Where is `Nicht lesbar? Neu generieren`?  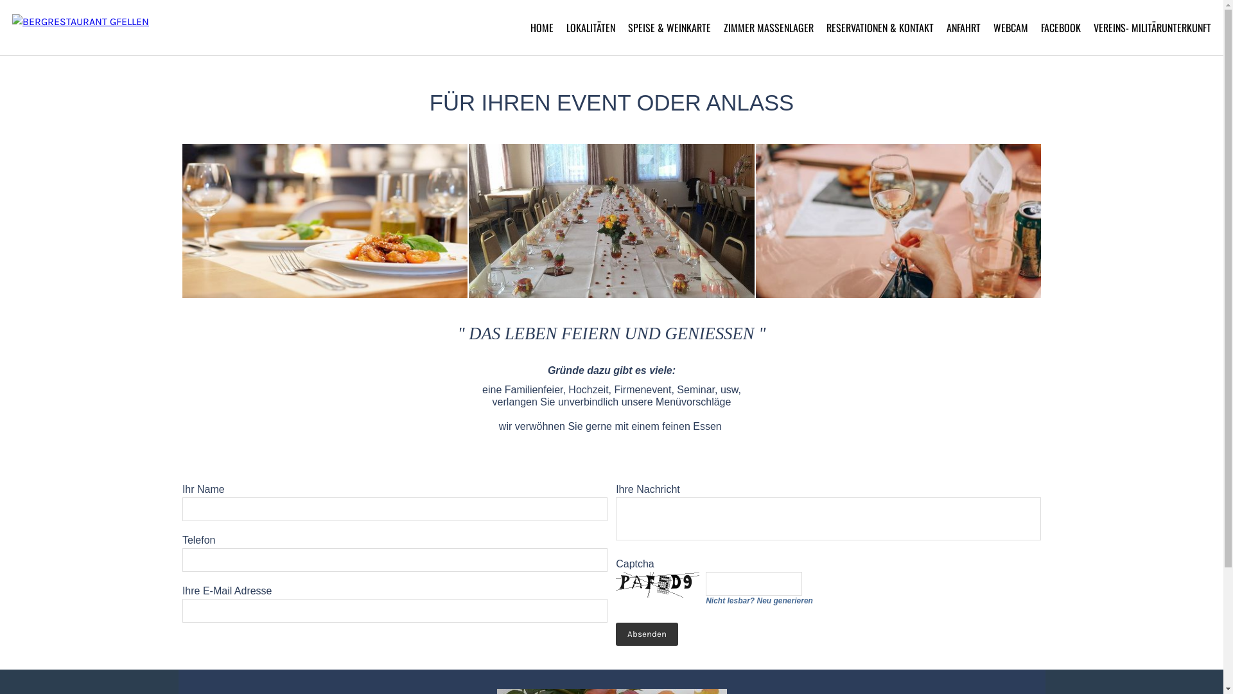
Nicht lesbar? Neu generieren is located at coordinates (828, 601).